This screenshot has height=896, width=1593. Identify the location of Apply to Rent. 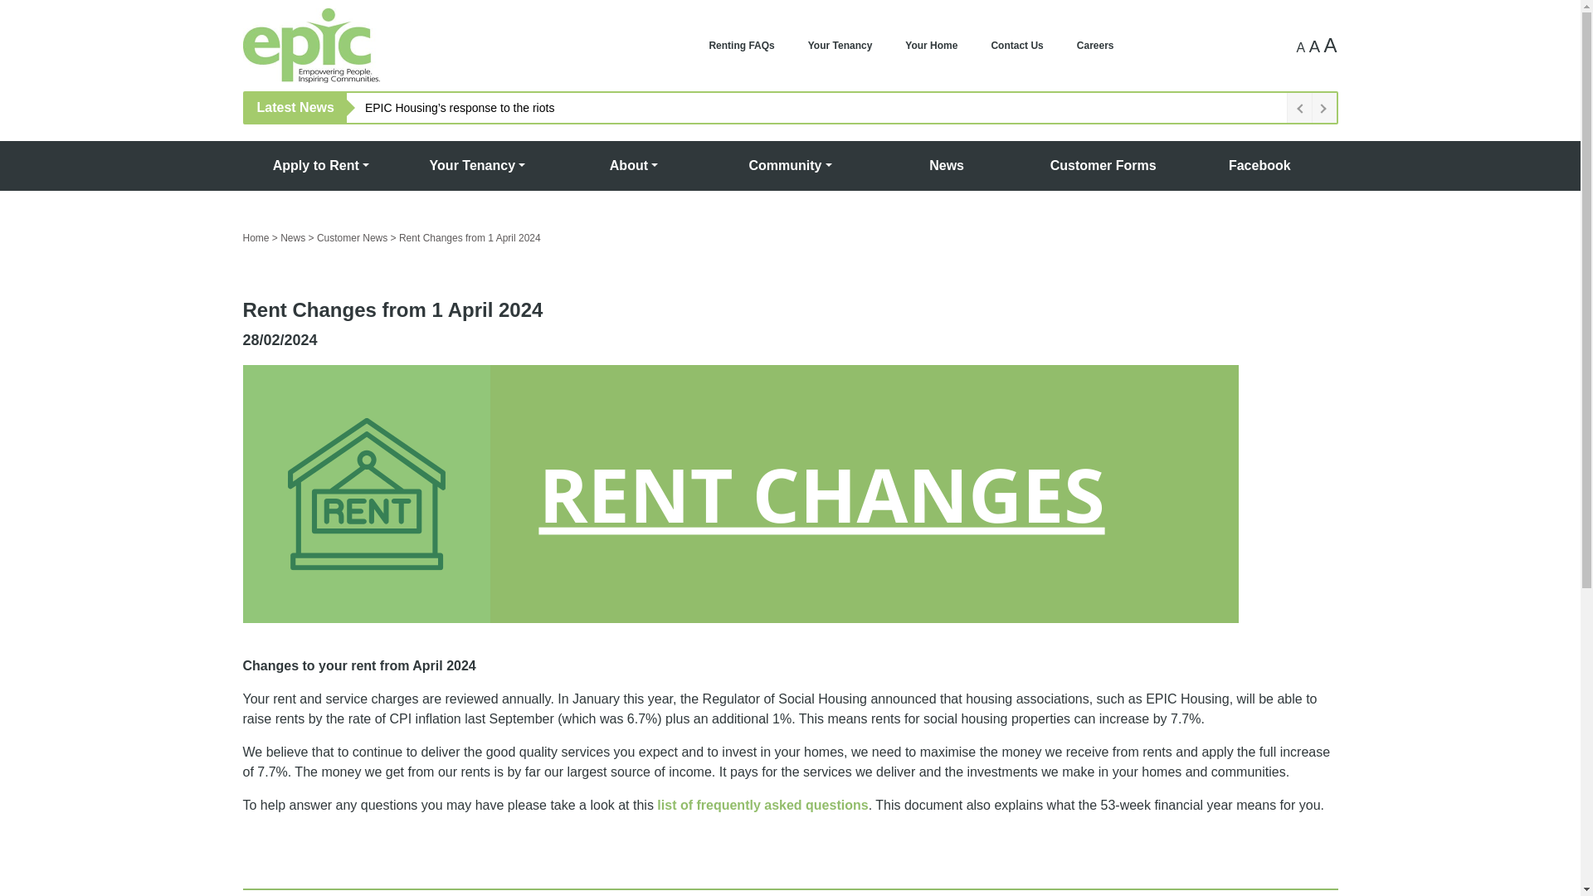
(320, 166).